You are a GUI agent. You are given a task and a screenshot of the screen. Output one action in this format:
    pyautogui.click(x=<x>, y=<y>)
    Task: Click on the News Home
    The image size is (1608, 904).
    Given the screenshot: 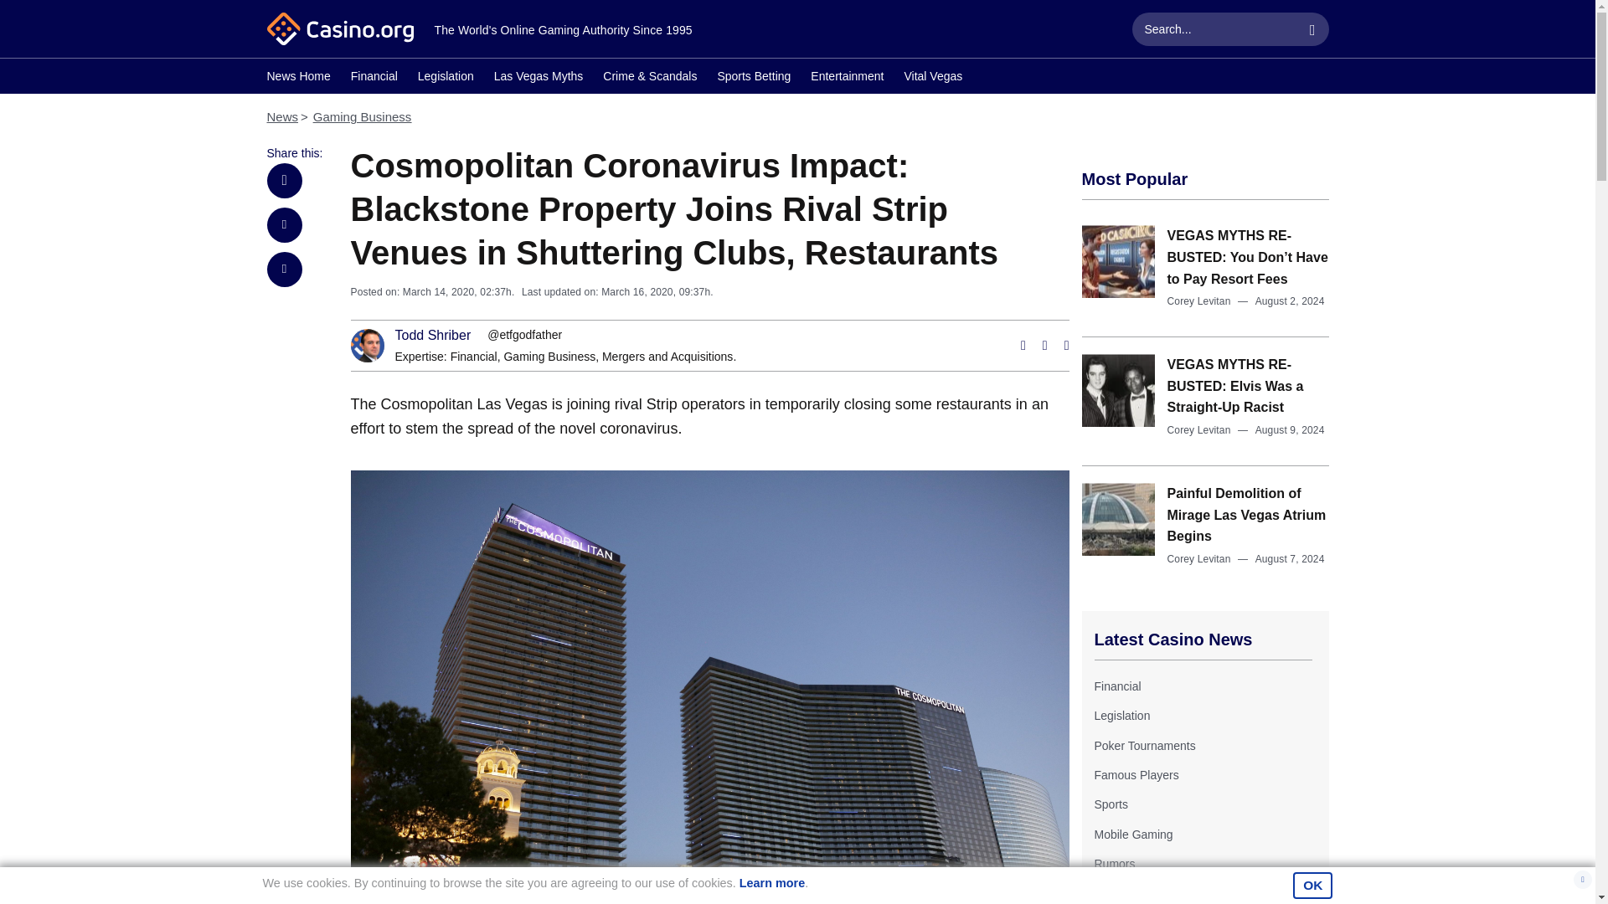 What is the action you would take?
    pyautogui.click(x=298, y=78)
    